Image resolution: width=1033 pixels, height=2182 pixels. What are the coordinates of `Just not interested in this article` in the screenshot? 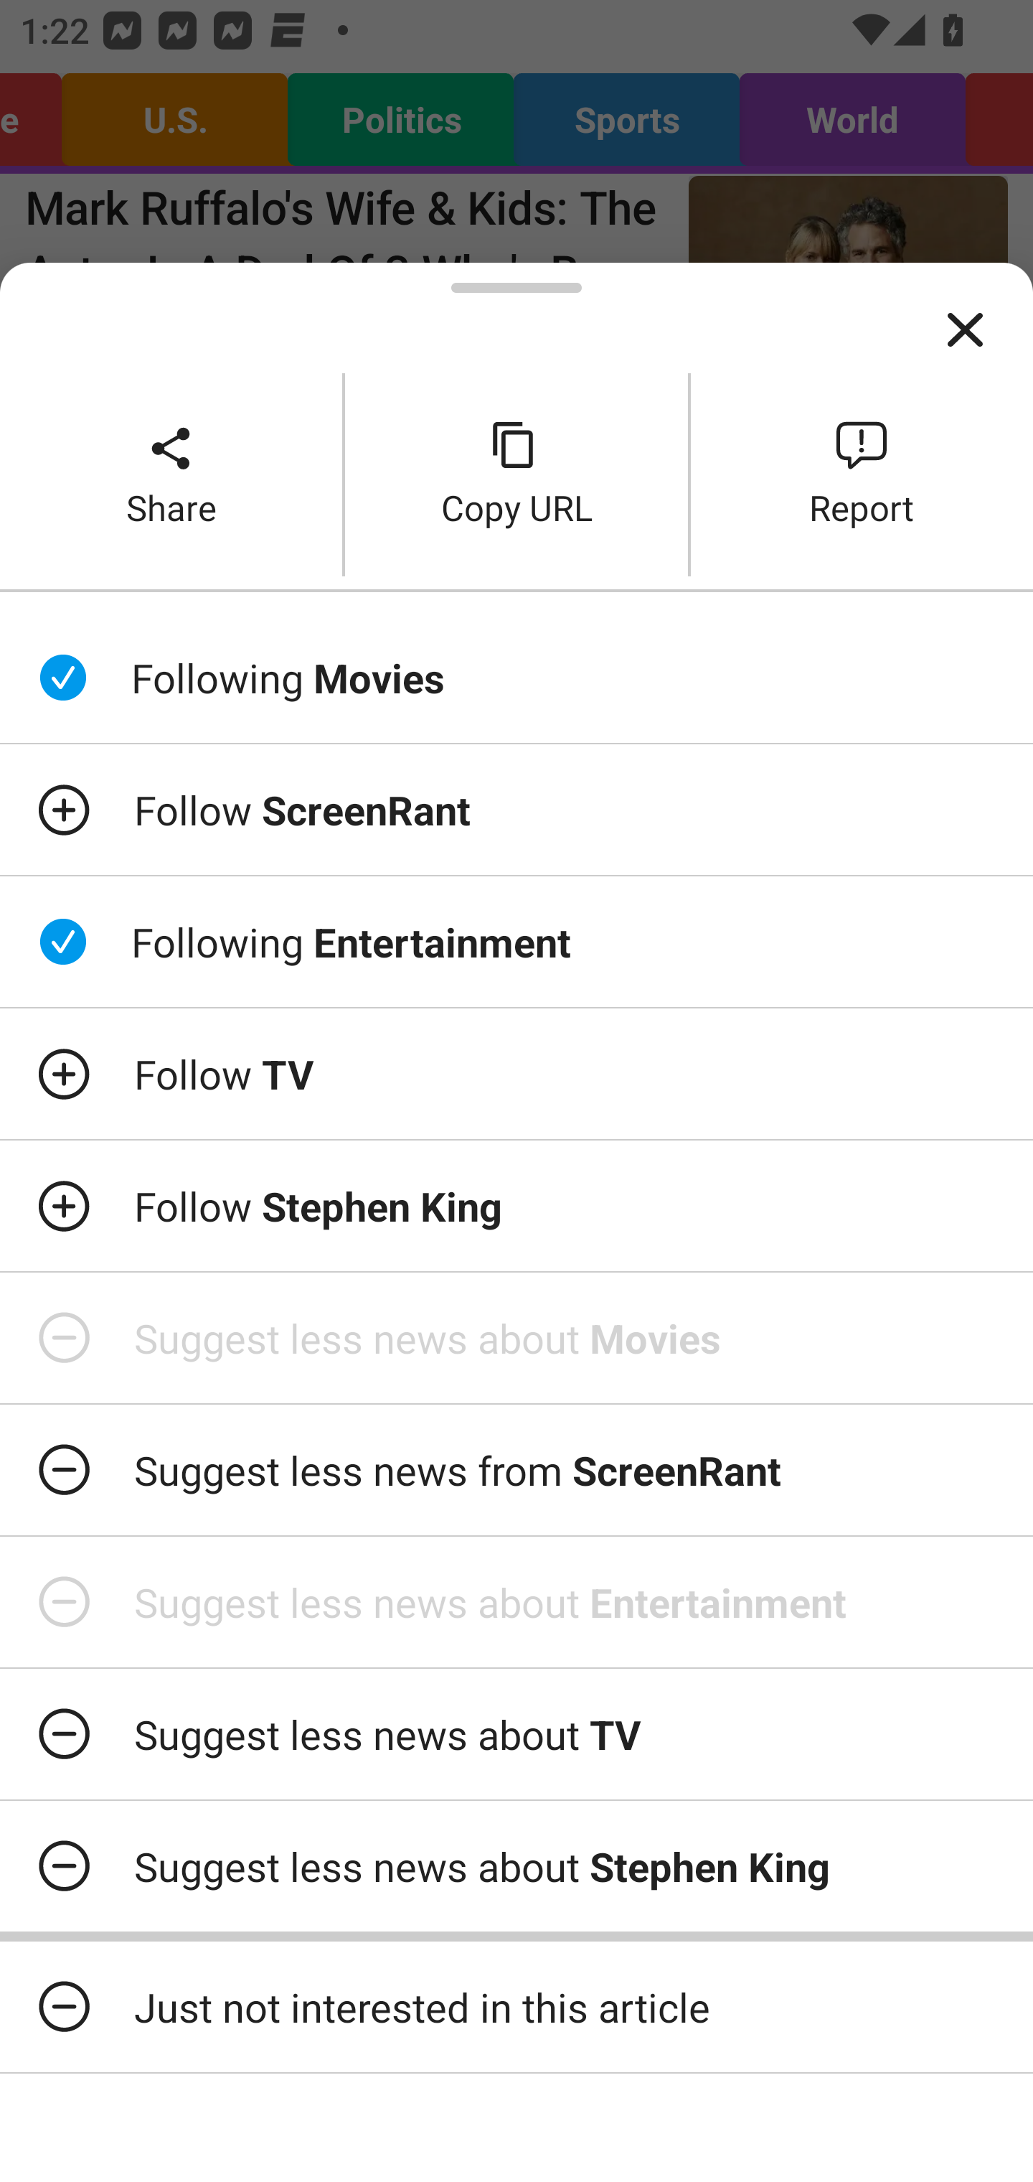 It's located at (516, 2007).